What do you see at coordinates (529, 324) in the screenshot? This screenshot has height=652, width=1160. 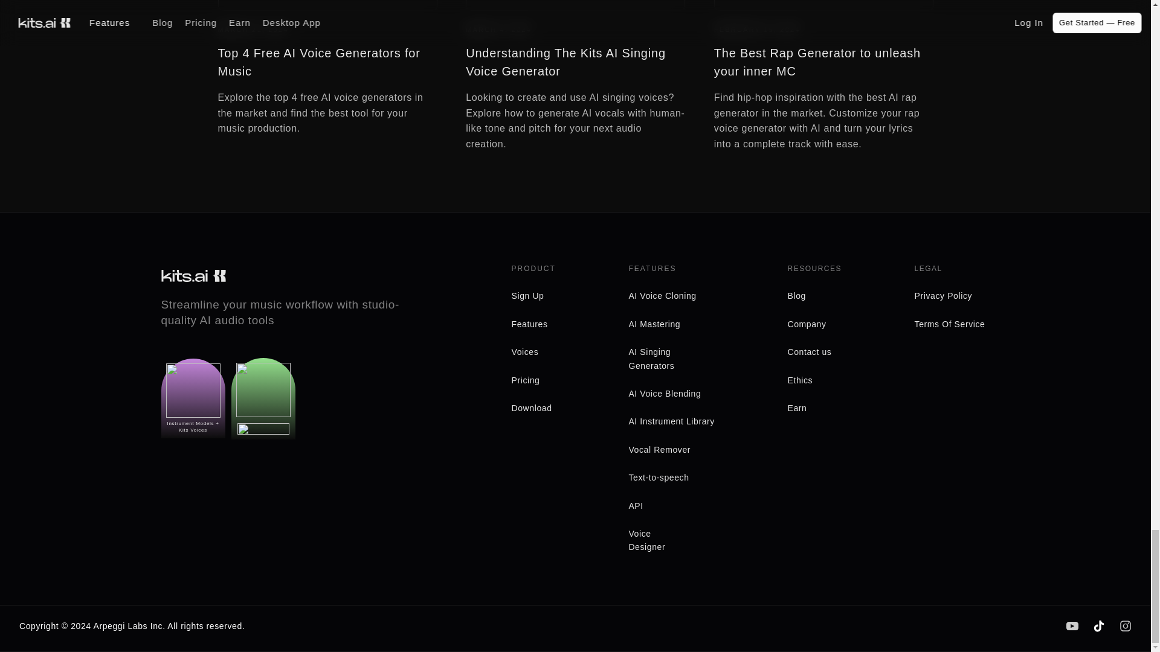 I see `Features` at bounding box center [529, 324].